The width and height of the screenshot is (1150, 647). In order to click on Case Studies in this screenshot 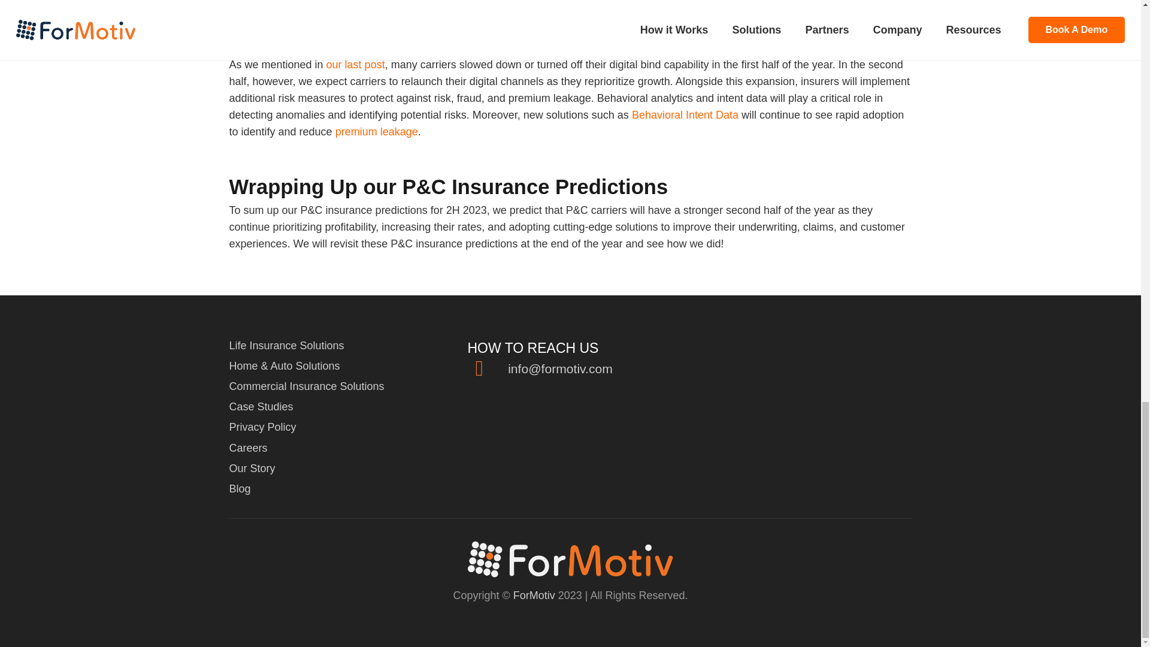, I will do `click(261, 406)`.